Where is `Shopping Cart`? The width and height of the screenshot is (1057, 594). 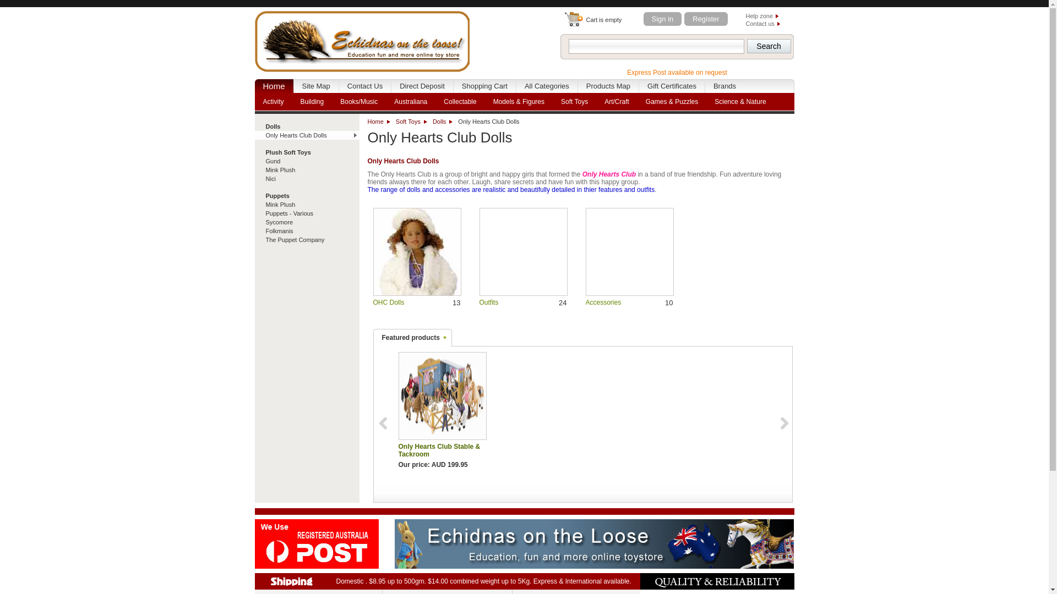
Shopping Cart is located at coordinates (484, 86).